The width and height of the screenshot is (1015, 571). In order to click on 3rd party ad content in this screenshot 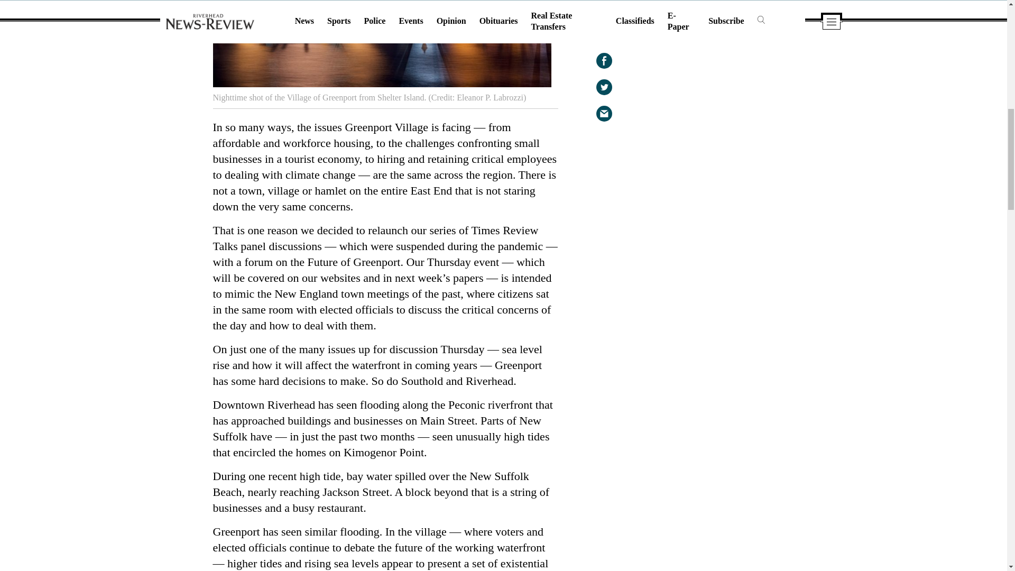, I will do `click(714, 355)`.